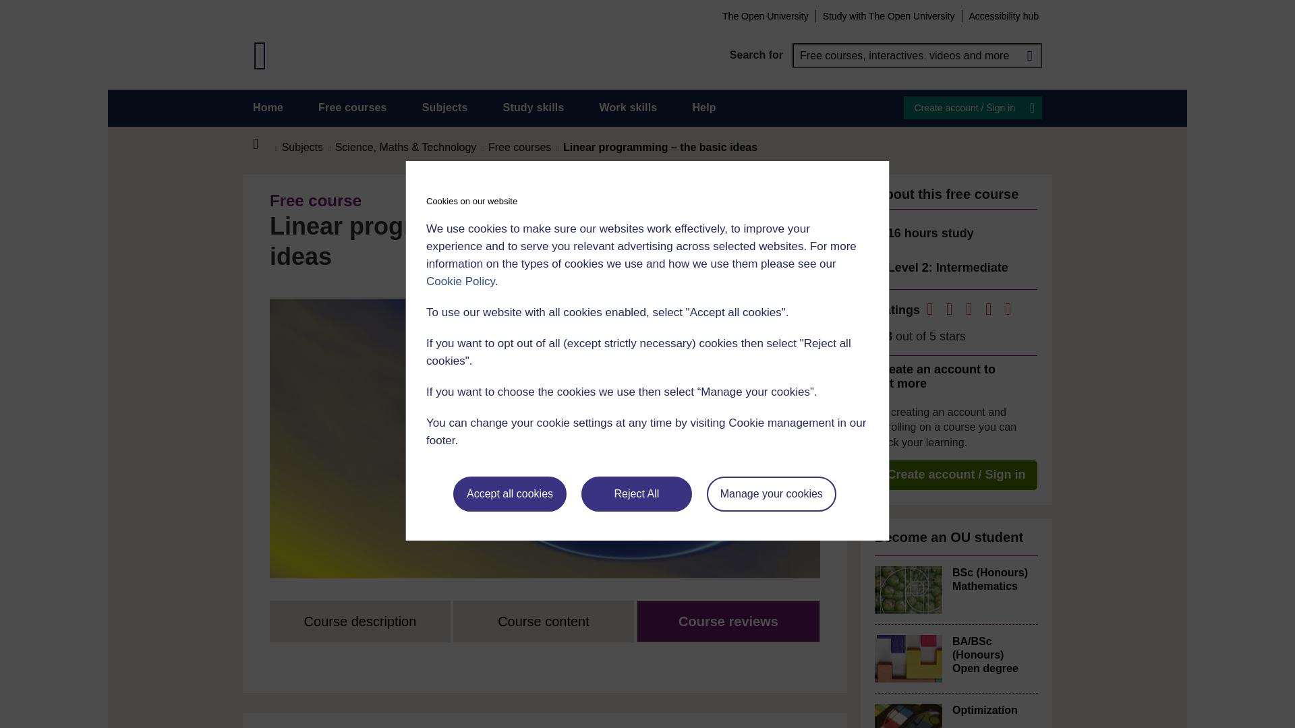  I want to click on Accessibility hub, so click(1004, 16).